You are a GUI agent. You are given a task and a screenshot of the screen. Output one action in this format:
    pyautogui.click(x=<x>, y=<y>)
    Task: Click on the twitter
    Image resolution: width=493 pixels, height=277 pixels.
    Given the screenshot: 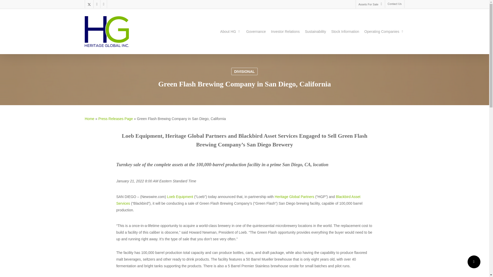 What is the action you would take?
    pyautogui.click(x=89, y=4)
    